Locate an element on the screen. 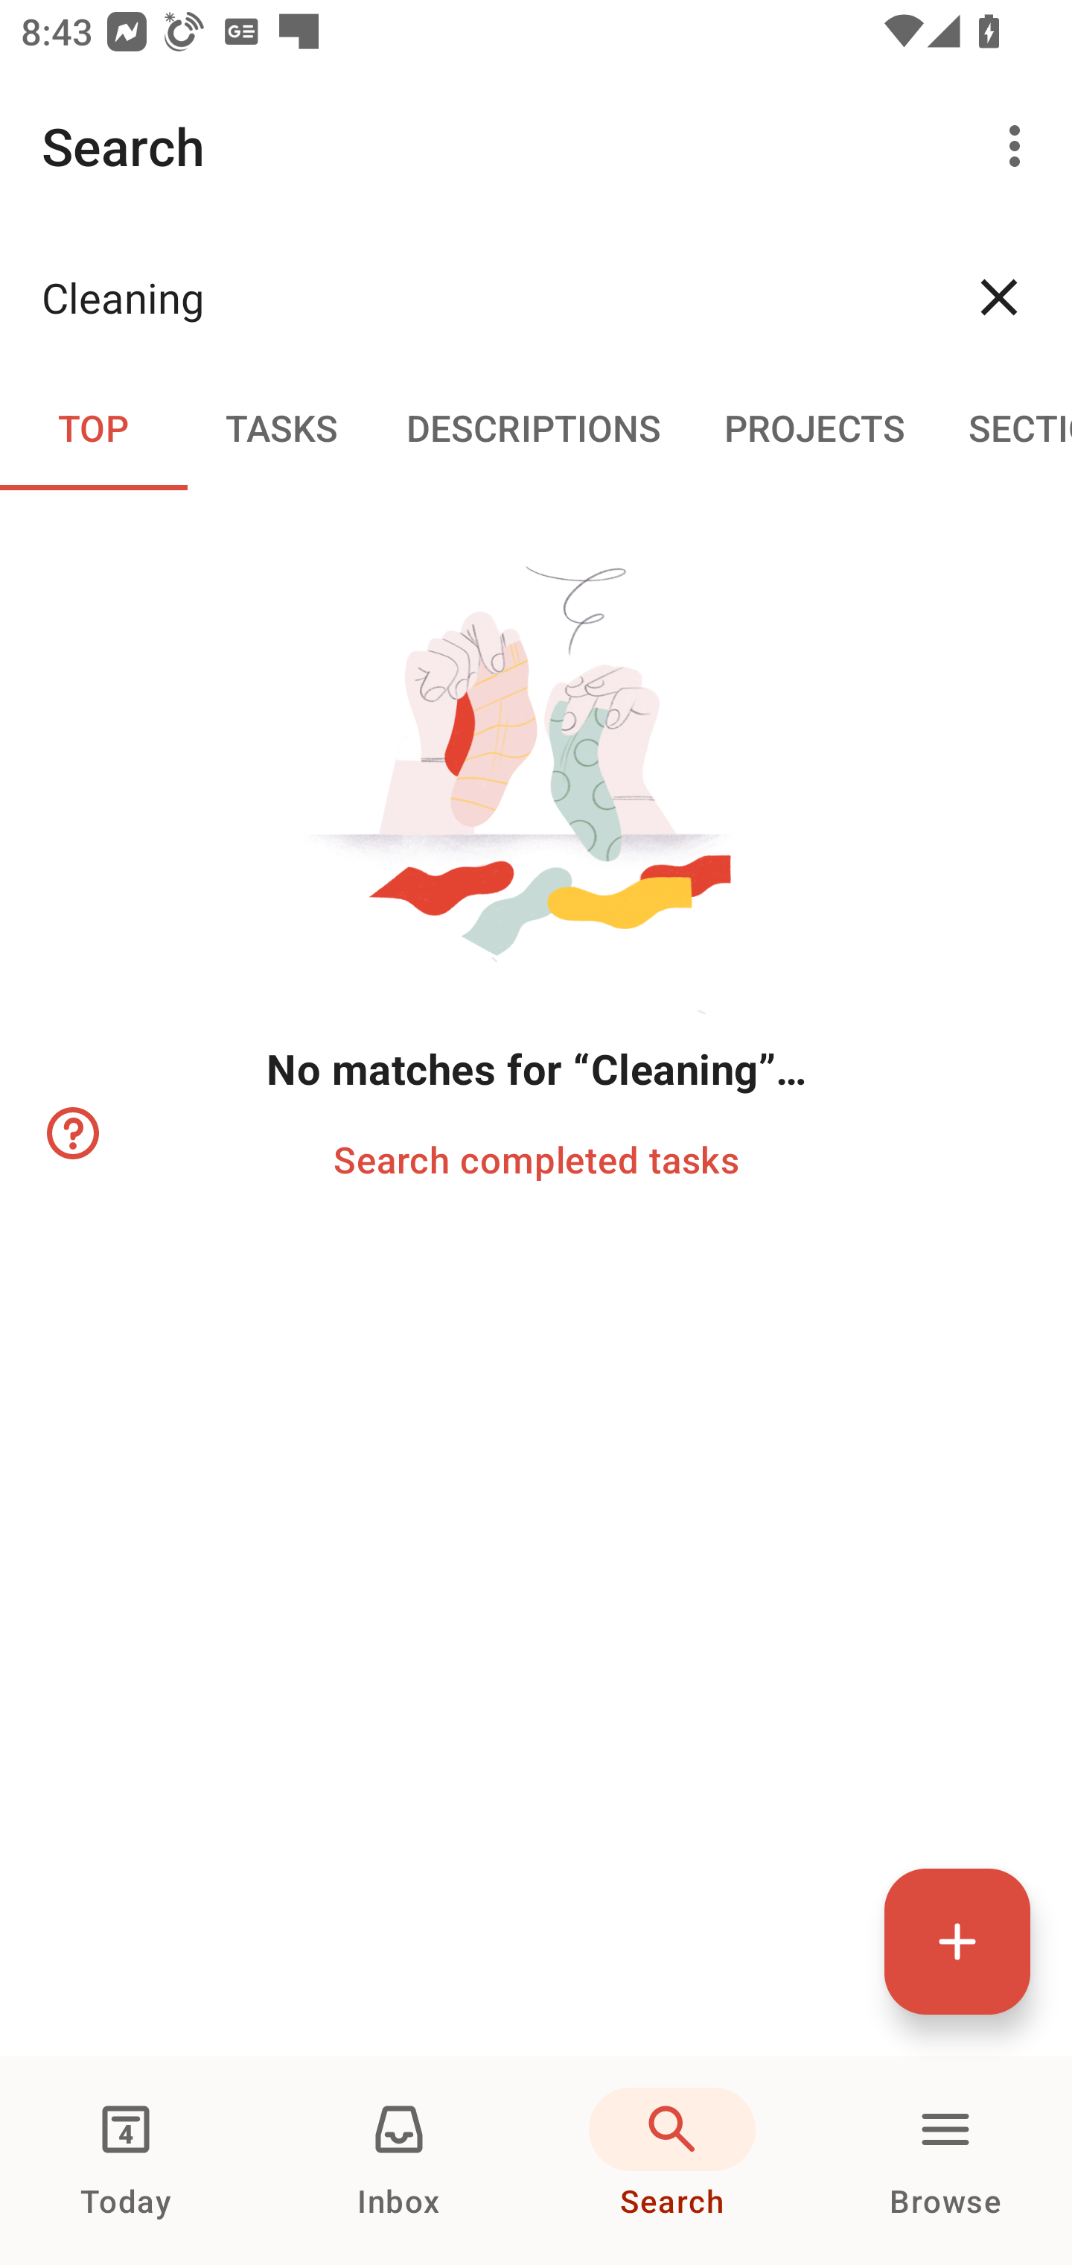 The height and width of the screenshot is (2265, 1072). Descriptions DESCRIPTIONS is located at coordinates (534, 426).